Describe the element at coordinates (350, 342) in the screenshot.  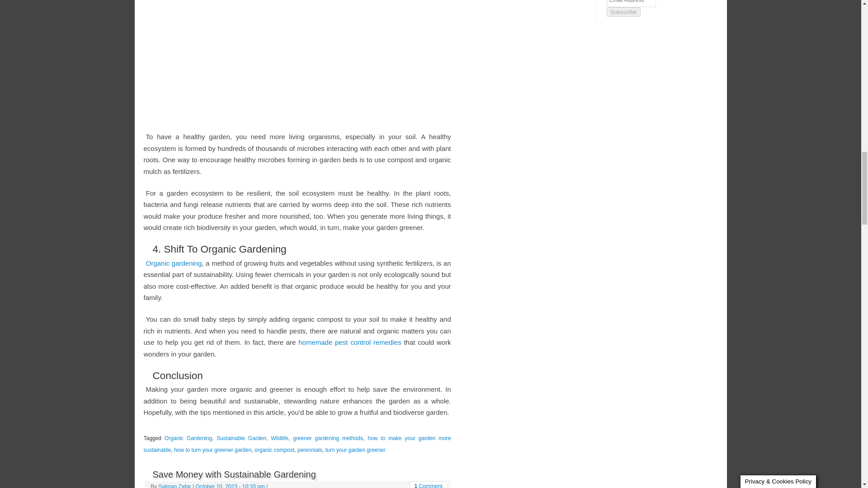
I see `homemade pest control remedies` at that location.